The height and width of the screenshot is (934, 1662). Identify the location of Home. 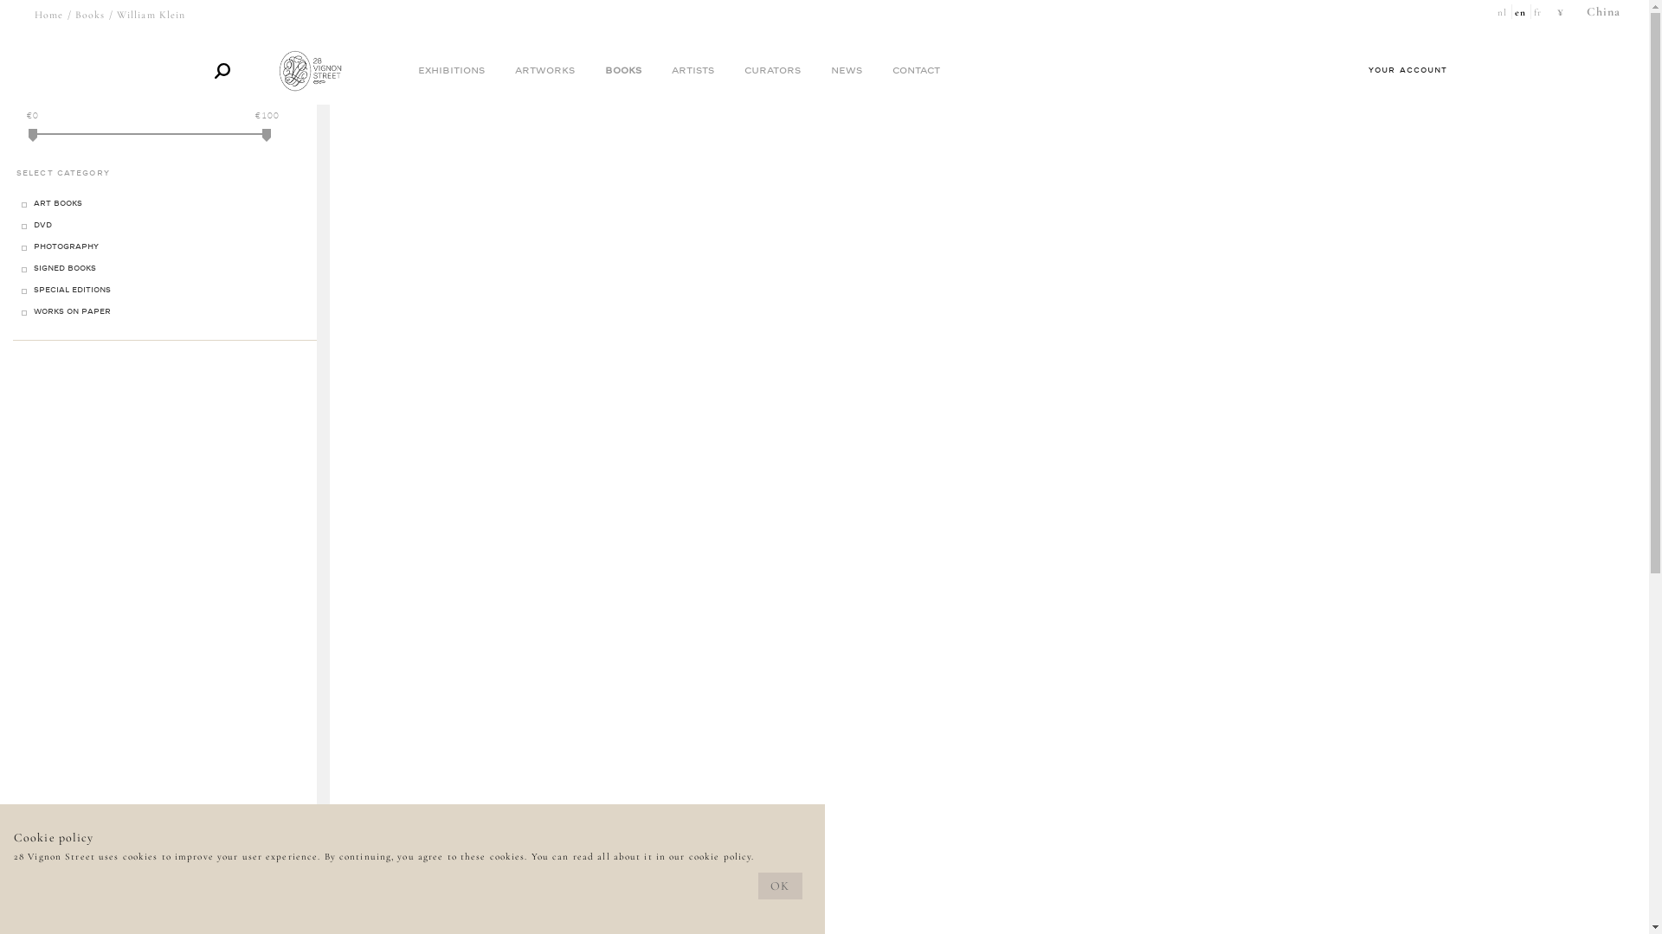
(48, 15).